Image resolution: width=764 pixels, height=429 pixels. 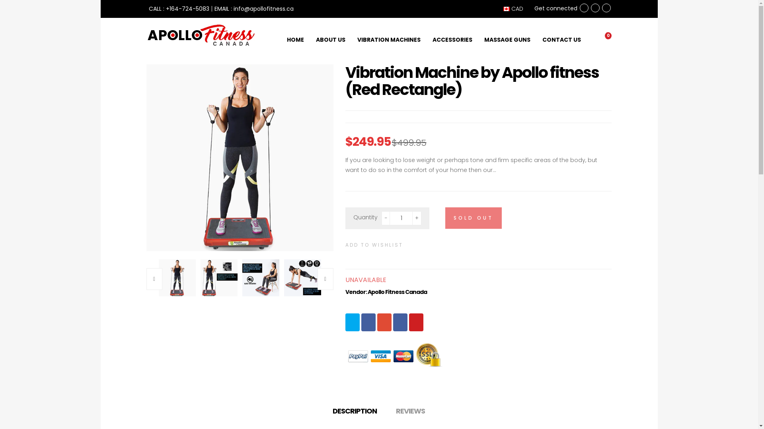 I want to click on FACEBOOK, so click(x=368, y=323).